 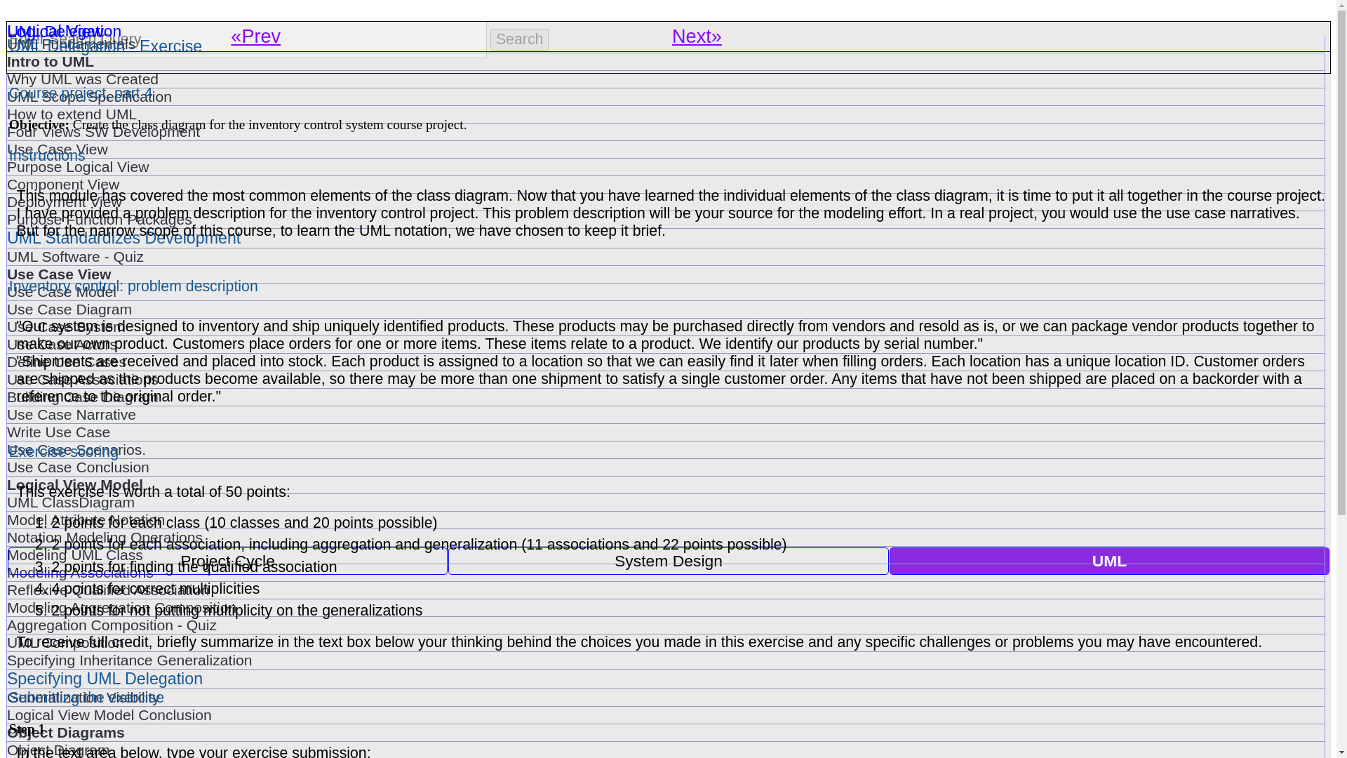 What do you see at coordinates (665, 97) in the screenshot?
I see `UML Scope Specification` at bounding box center [665, 97].